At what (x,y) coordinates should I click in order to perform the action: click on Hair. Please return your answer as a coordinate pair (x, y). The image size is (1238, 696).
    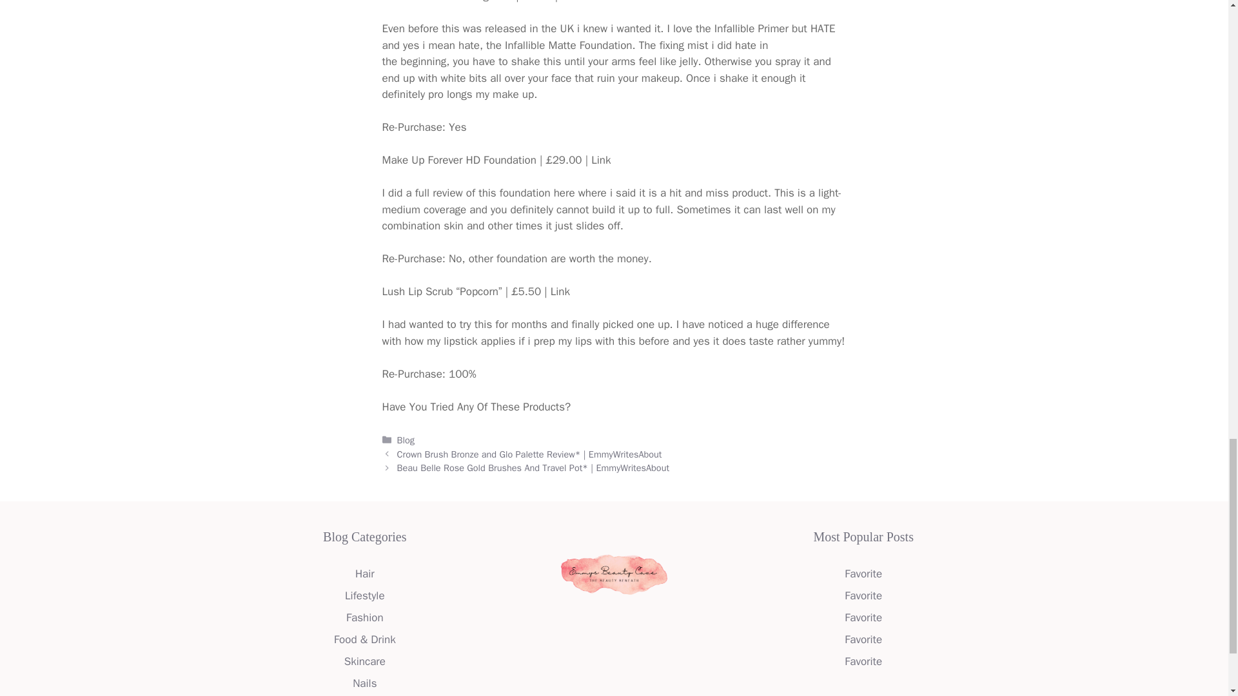
    Looking at the image, I should click on (365, 574).